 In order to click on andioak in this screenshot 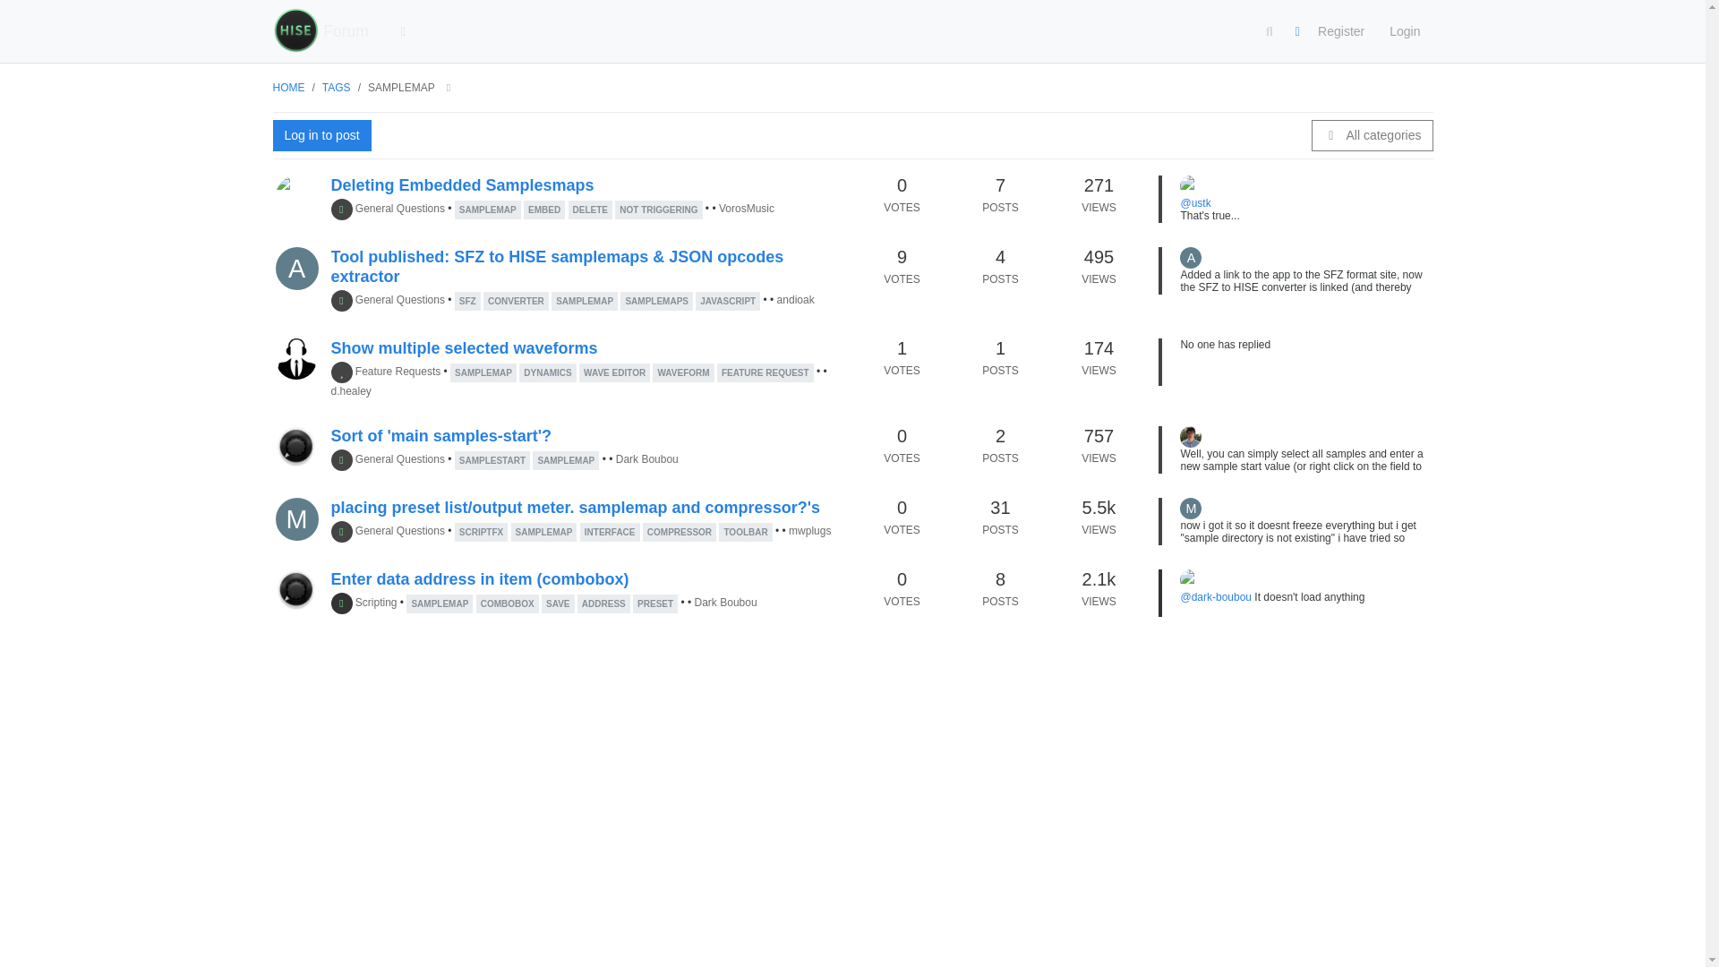, I will do `click(296, 269)`.